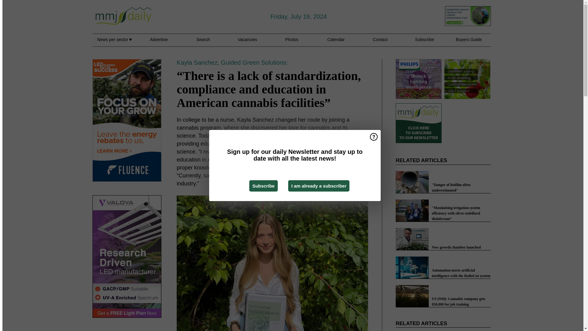  I want to click on Vacancies, so click(247, 43).